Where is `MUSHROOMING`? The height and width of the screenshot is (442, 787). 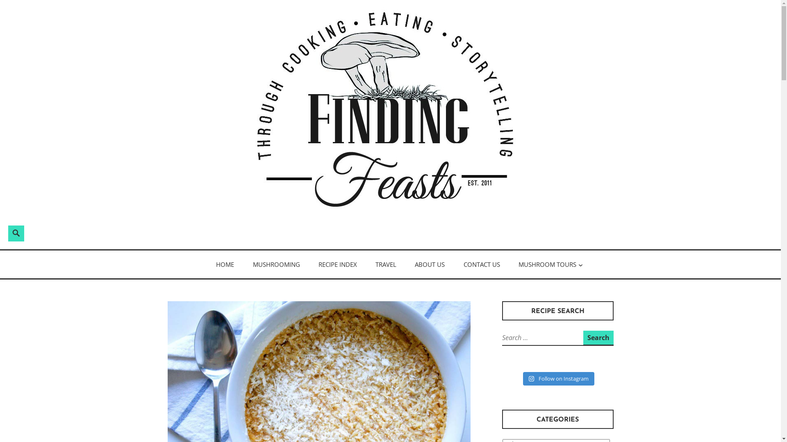 MUSHROOMING is located at coordinates (276, 264).